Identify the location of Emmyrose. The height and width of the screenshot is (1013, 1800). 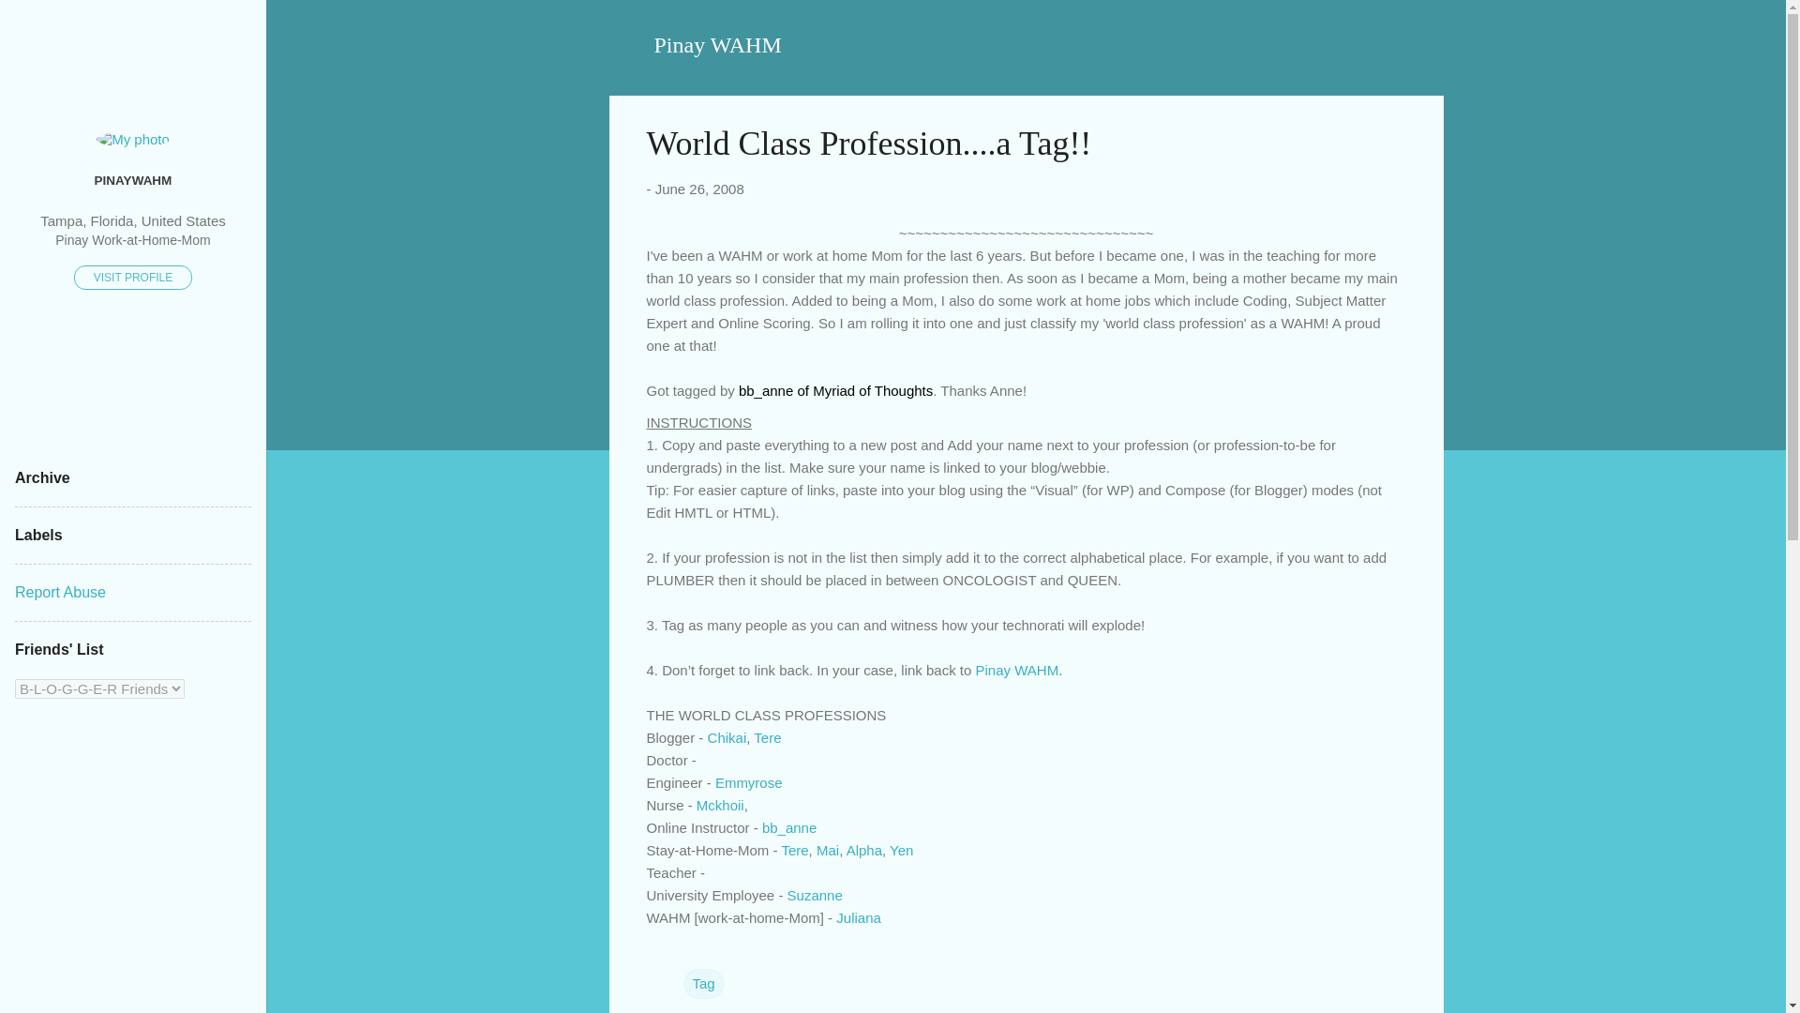
(748, 782).